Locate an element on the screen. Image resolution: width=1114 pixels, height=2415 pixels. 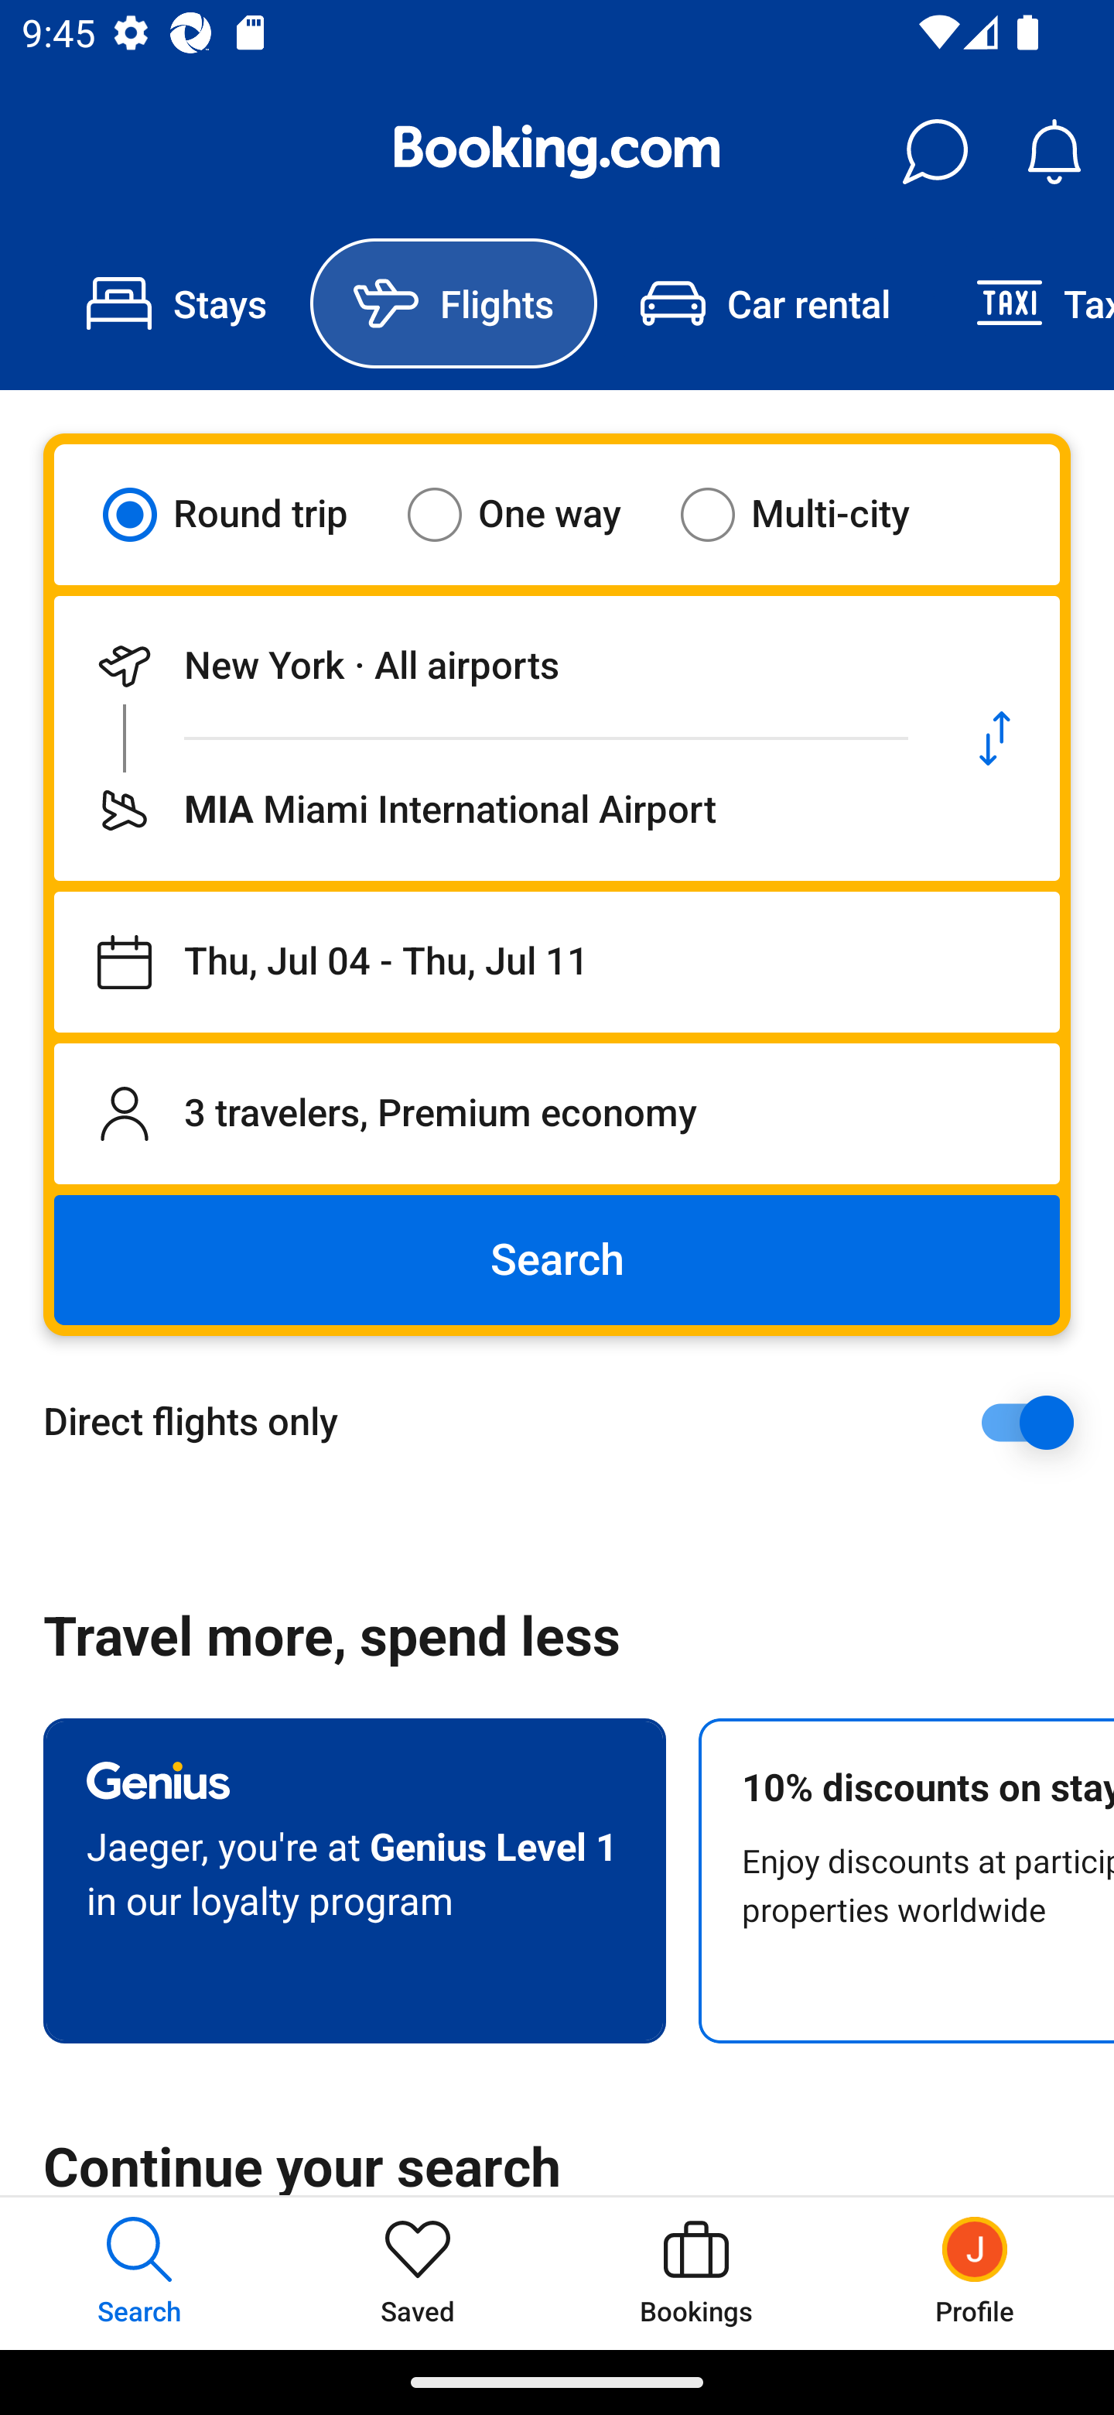
Departing on Thu, Jul 04, returning on Thu, Jul 11 is located at coordinates (557, 962).